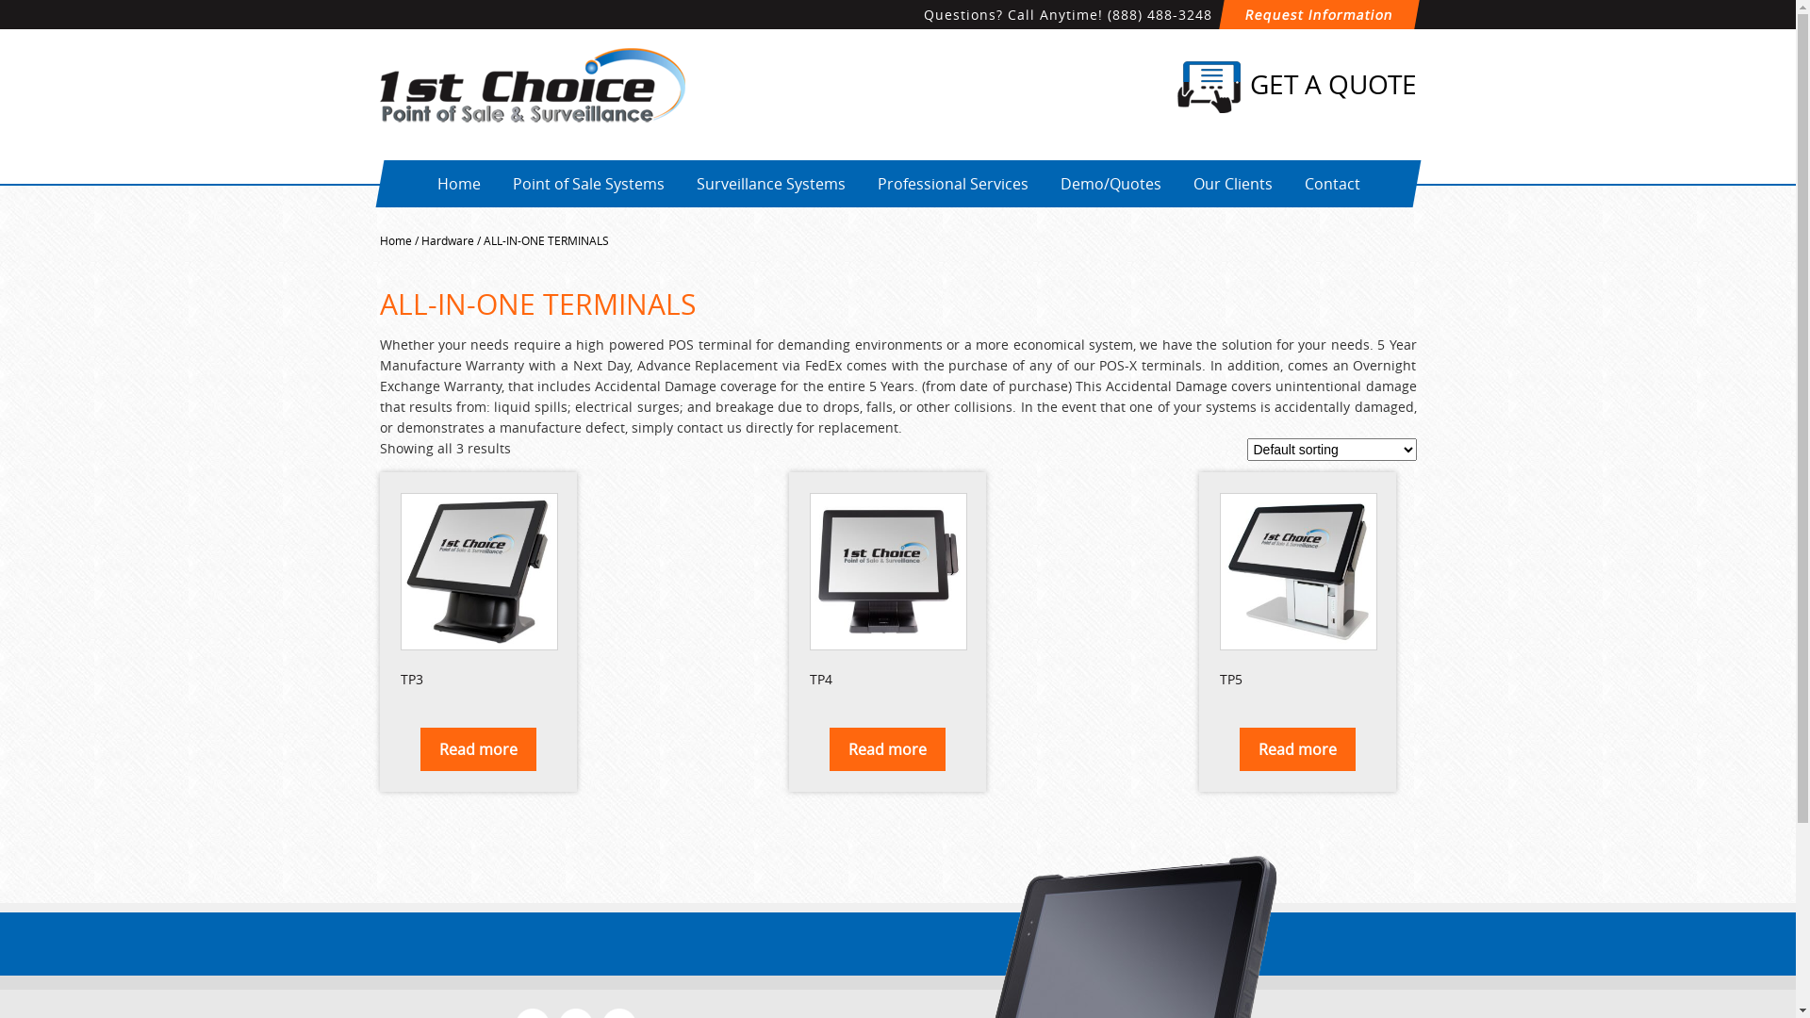 Image resolution: width=1810 pixels, height=1018 pixels. I want to click on Demo/Quotes, so click(1111, 184).